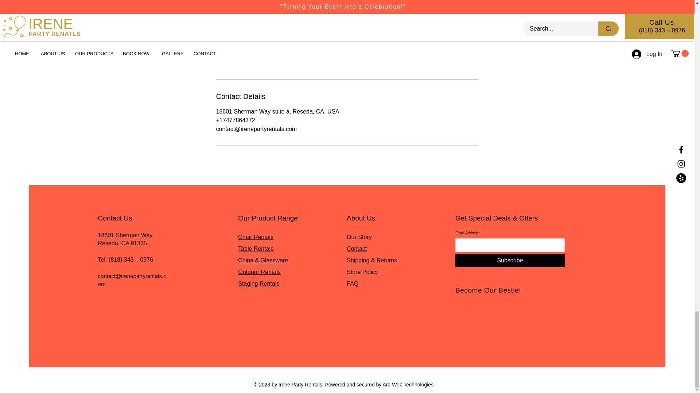  I want to click on Subscribe, so click(510, 261).